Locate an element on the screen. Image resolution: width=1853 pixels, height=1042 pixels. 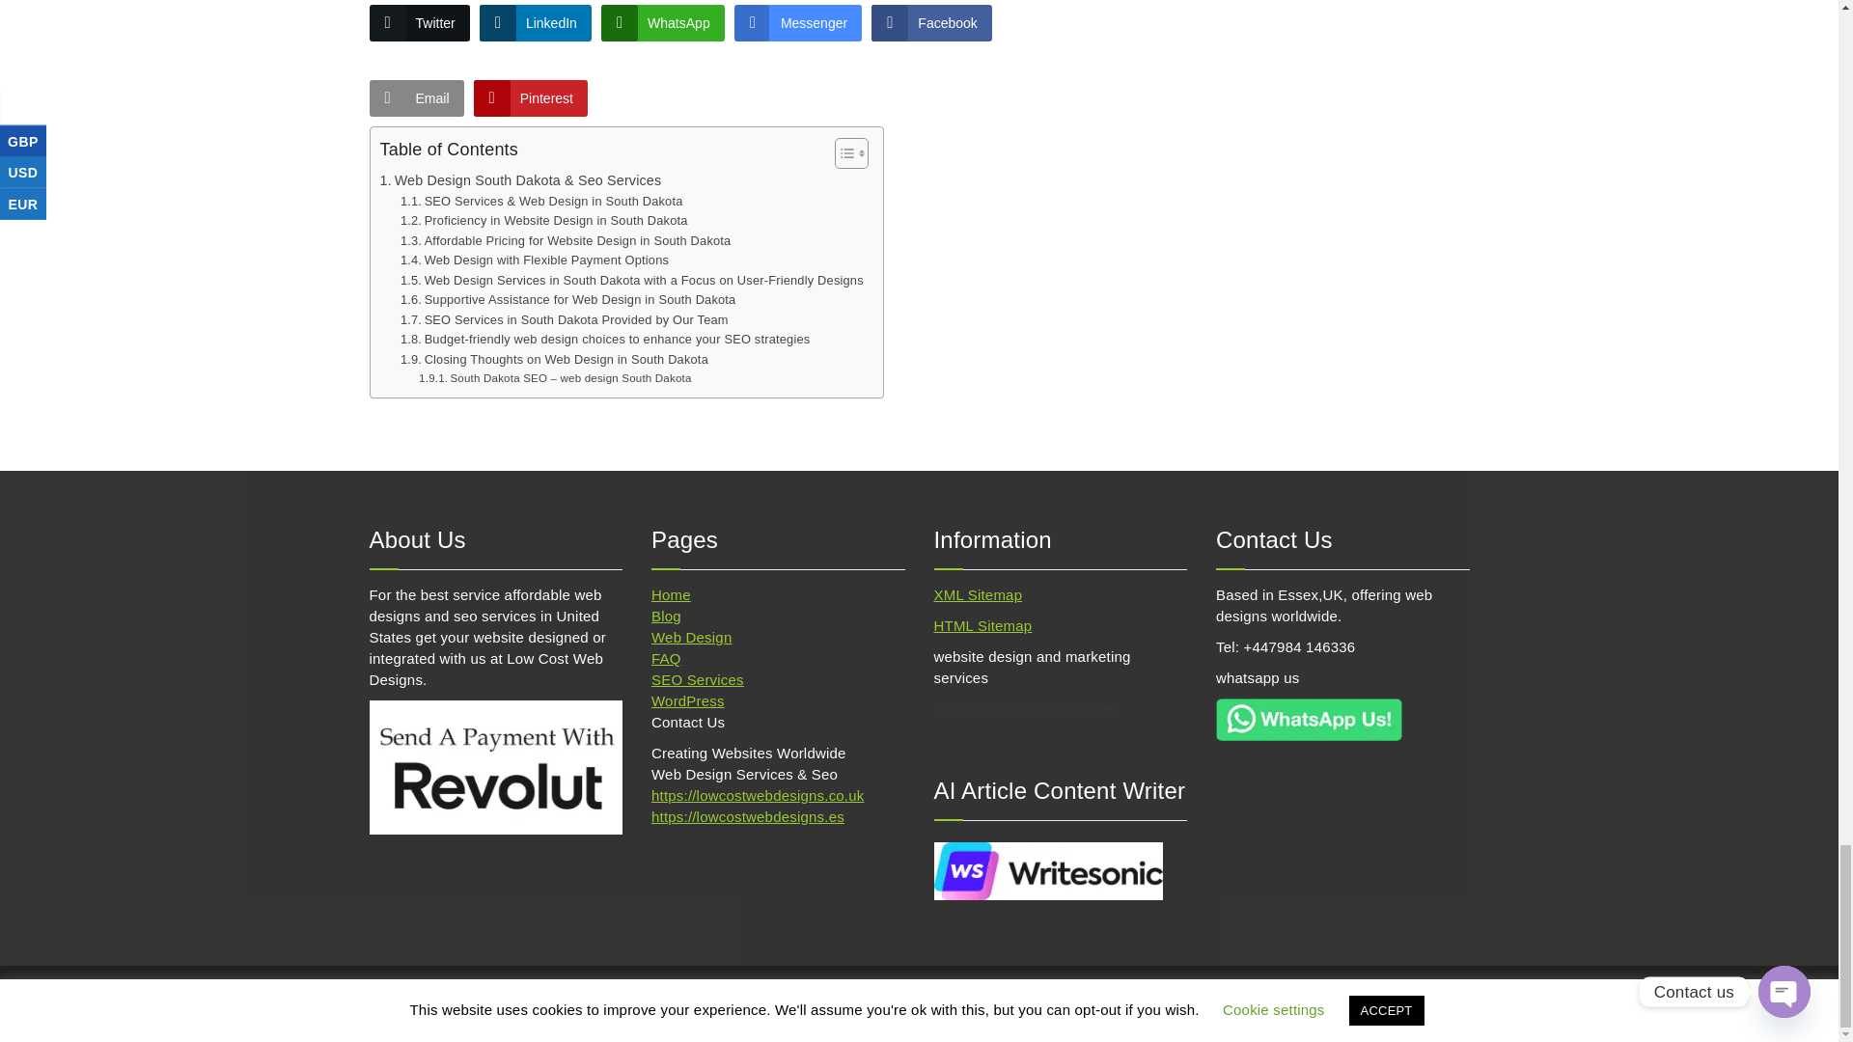
Affordable Pricing for Website Design in South Dakota is located at coordinates (566, 241).